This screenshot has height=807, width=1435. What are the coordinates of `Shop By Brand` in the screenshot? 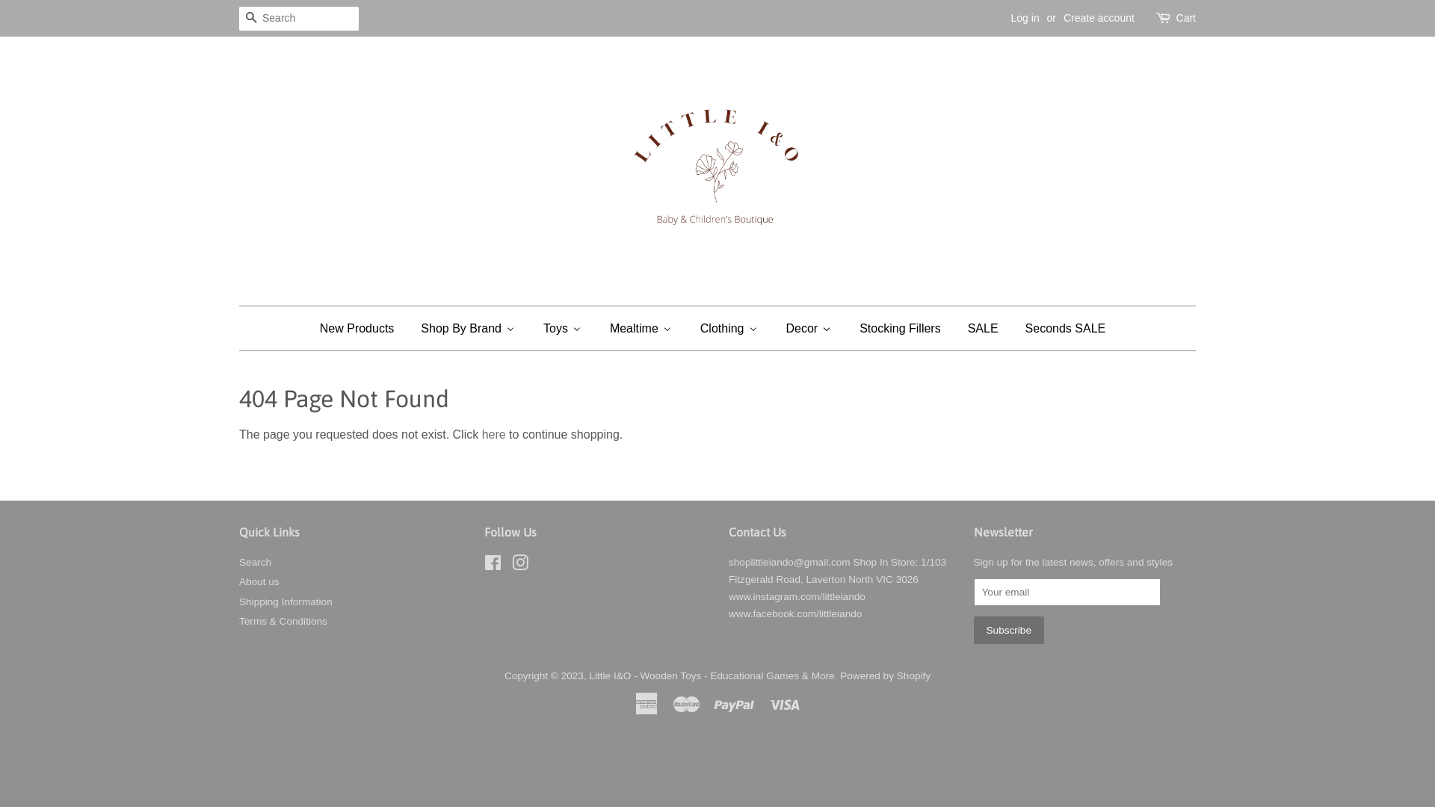 It's located at (468, 328).